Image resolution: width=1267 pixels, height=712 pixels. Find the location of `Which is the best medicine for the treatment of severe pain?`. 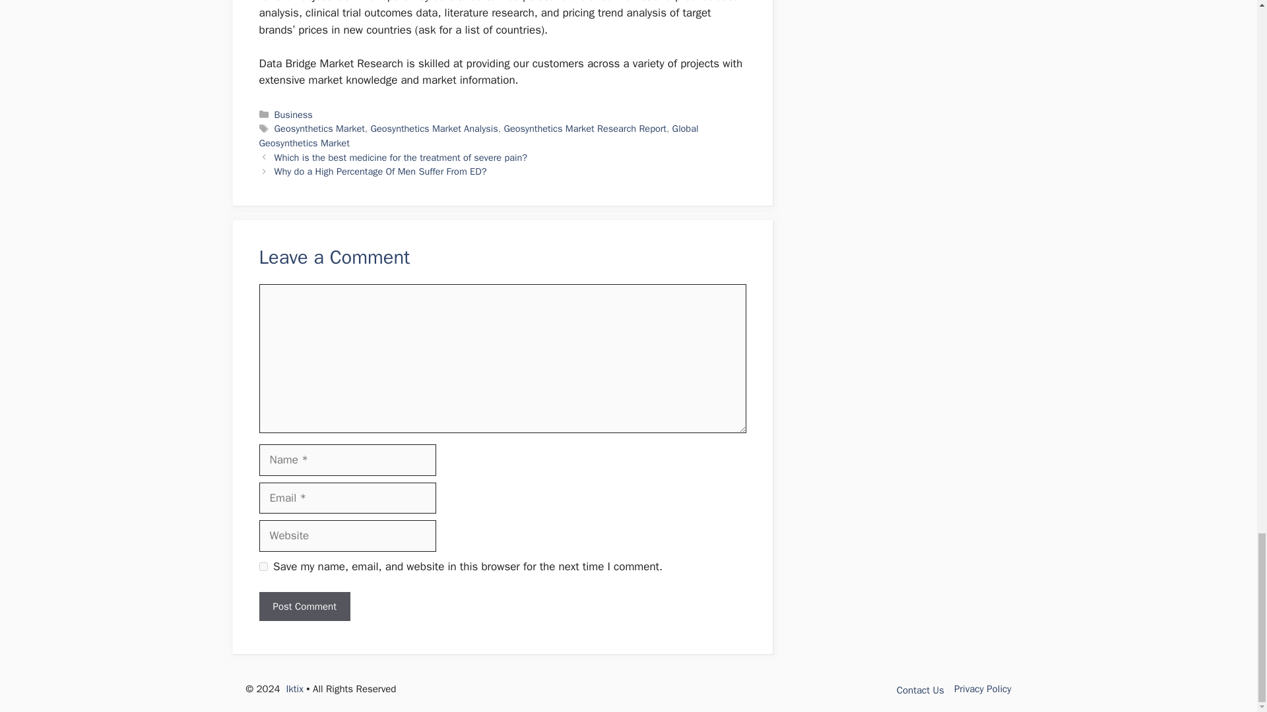

Which is the best medicine for the treatment of severe pain? is located at coordinates (401, 158).